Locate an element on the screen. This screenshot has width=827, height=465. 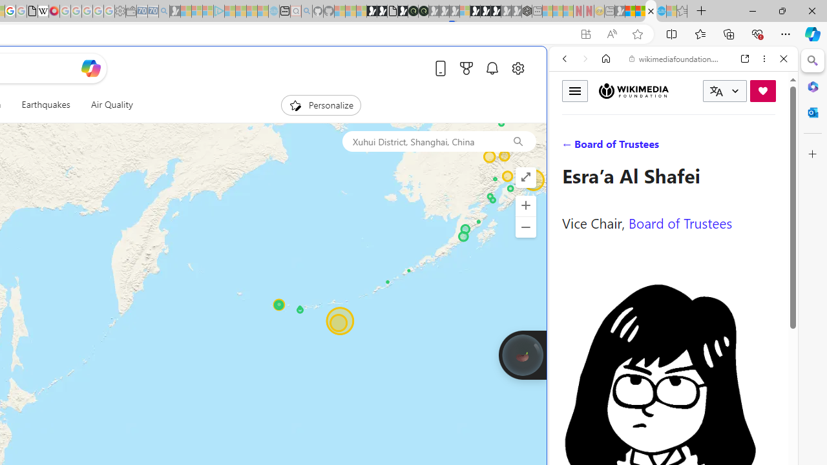
Wallet - Sleeping is located at coordinates (131, 12).